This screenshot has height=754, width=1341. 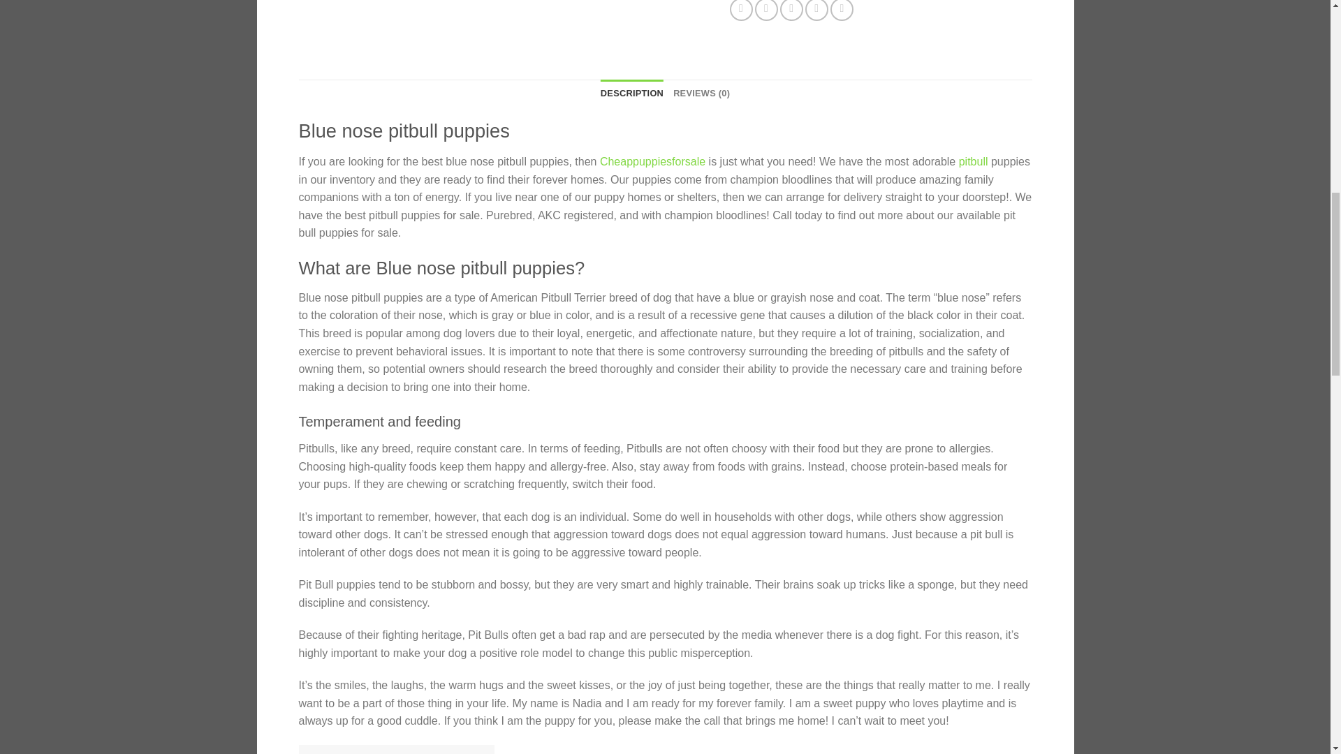 What do you see at coordinates (652, 161) in the screenshot?
I see `Cheappuppiesforsale` at bounding box center [652, 161].